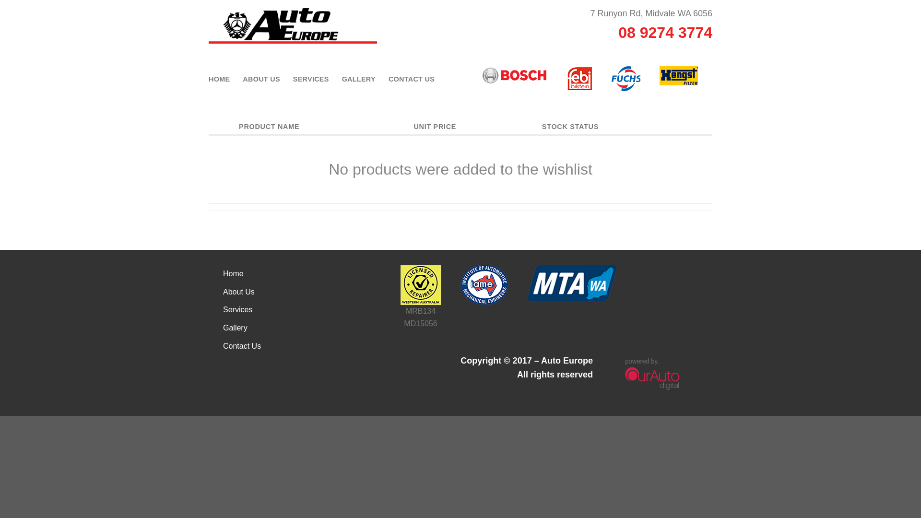 The height and width of the screenshot is (518, 921). I want to click on Home, so click(233, 274).